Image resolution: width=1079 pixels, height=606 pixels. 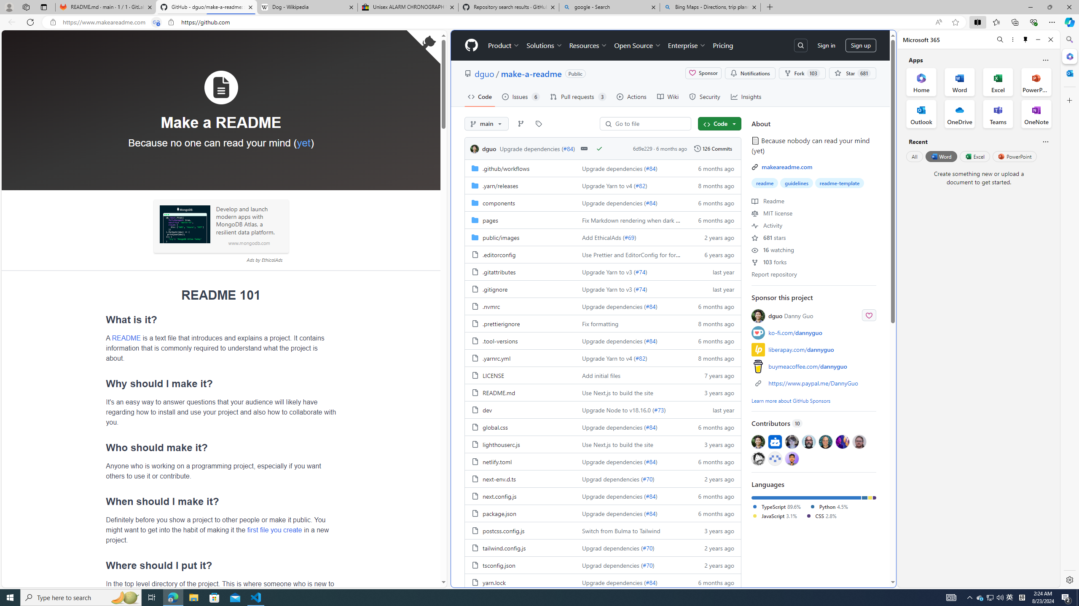 What do you see at coordinates (603, 409) in the screenshot?
I see `AutomationID: folder-row-14` at bounding box center [603, 409].